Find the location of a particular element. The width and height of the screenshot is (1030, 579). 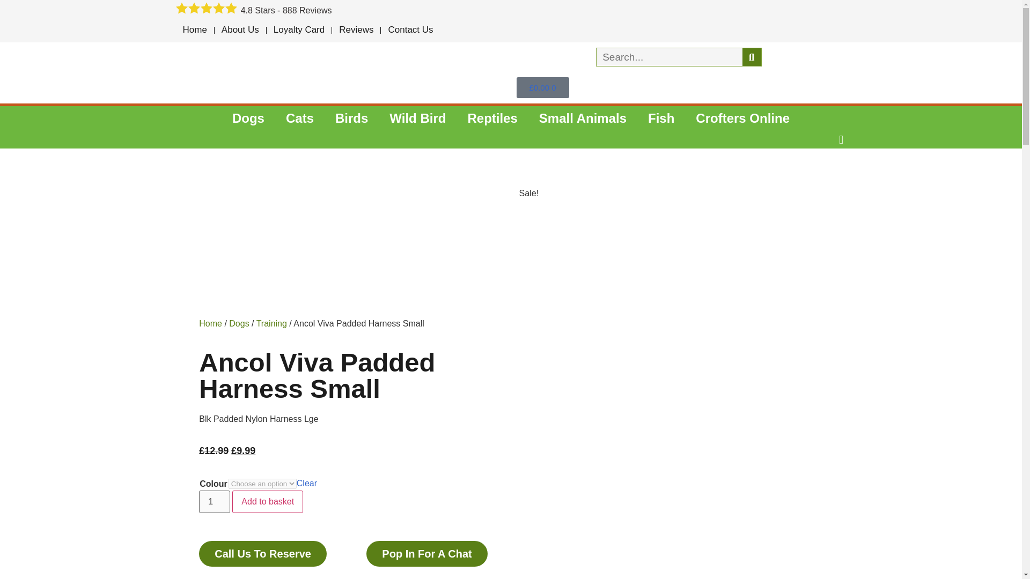

1 is located at coordinates (214, 501).